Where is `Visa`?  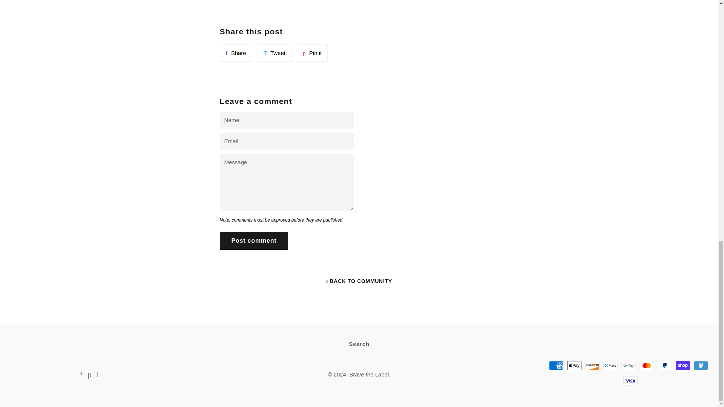 Visa is located at coordinates (235, 53).